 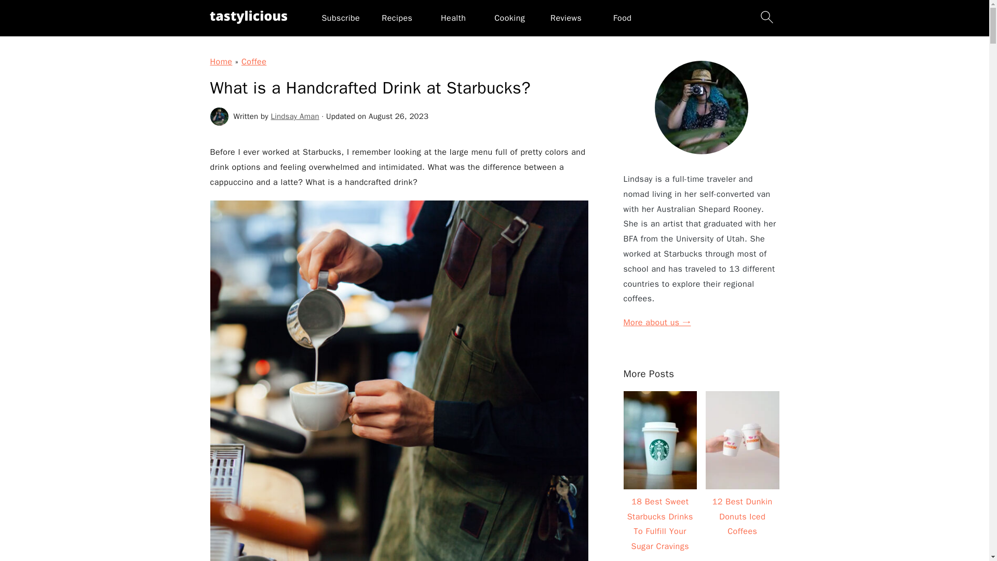 What do you see at coordinates (766, 17) in the screenshot?
I see `search icon` at bounding box center [766, 17].